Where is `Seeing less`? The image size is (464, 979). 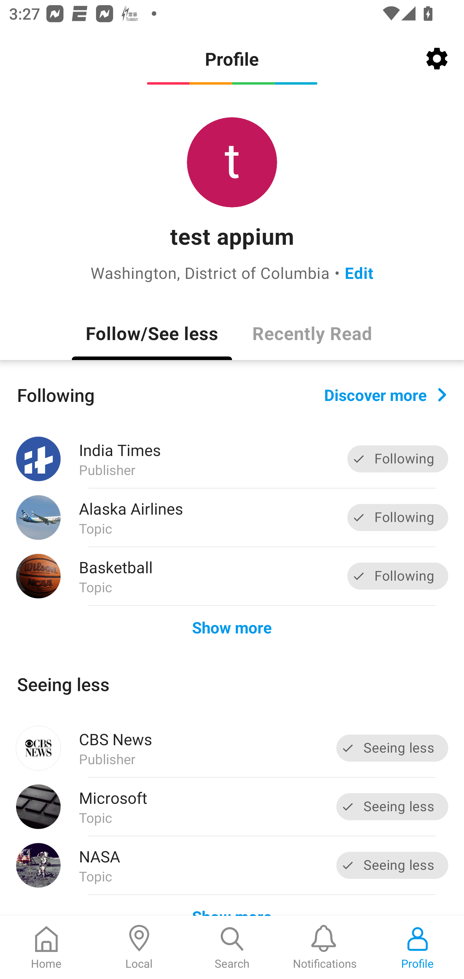 Seeing less is located at coordinates (392, 748).